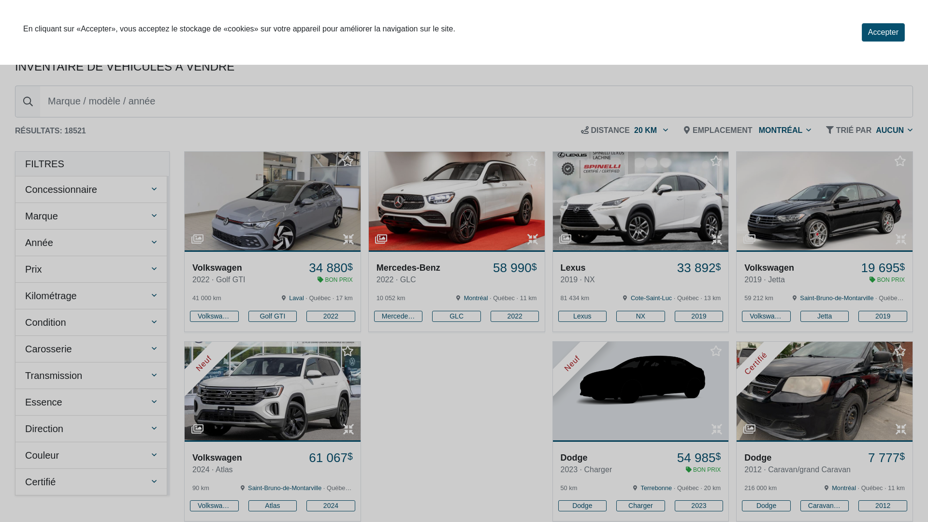 The height and width of the screenshot is (522, 928). I want to click on Accepter, so click(884, 32).